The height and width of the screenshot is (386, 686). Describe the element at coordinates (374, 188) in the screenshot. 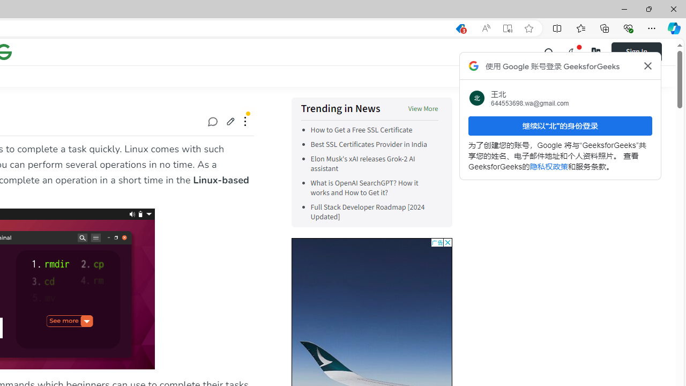

I see `What is OpenAI SearchGPT? How it works and How to Get it?` at that location.